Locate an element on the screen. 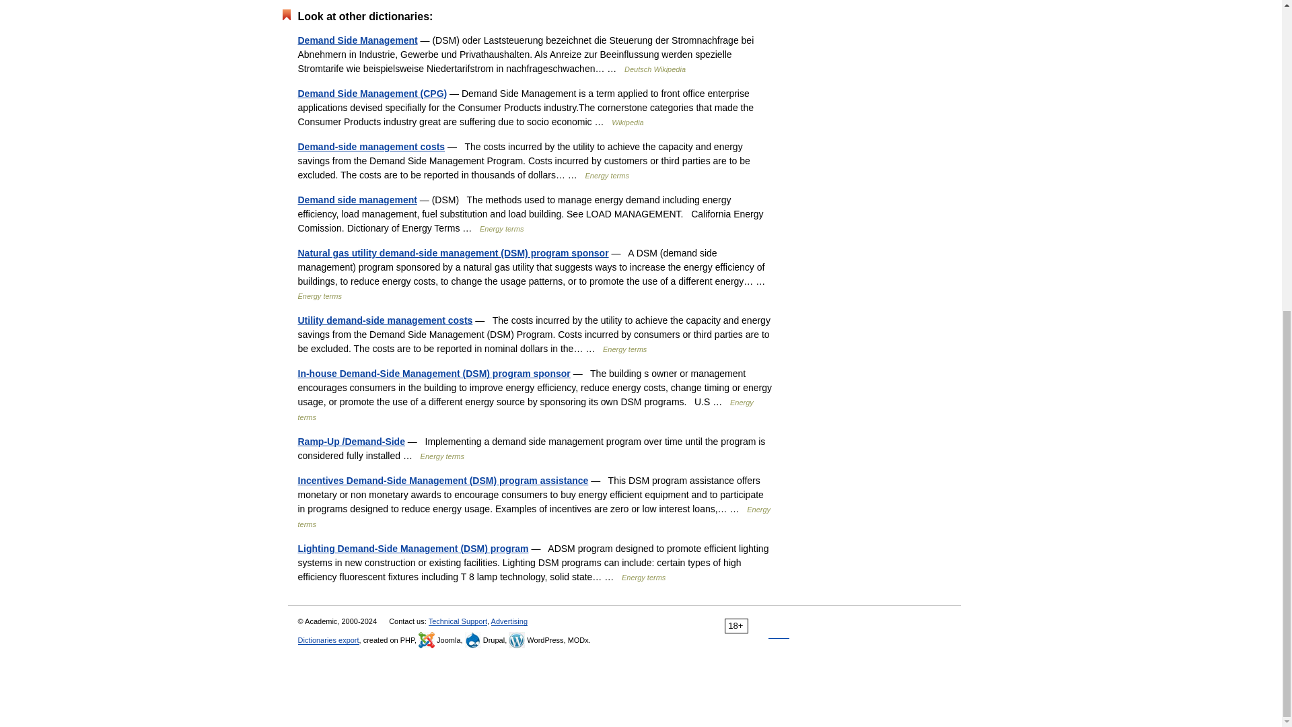  LiveInternet is located at coordinates (779, 626).